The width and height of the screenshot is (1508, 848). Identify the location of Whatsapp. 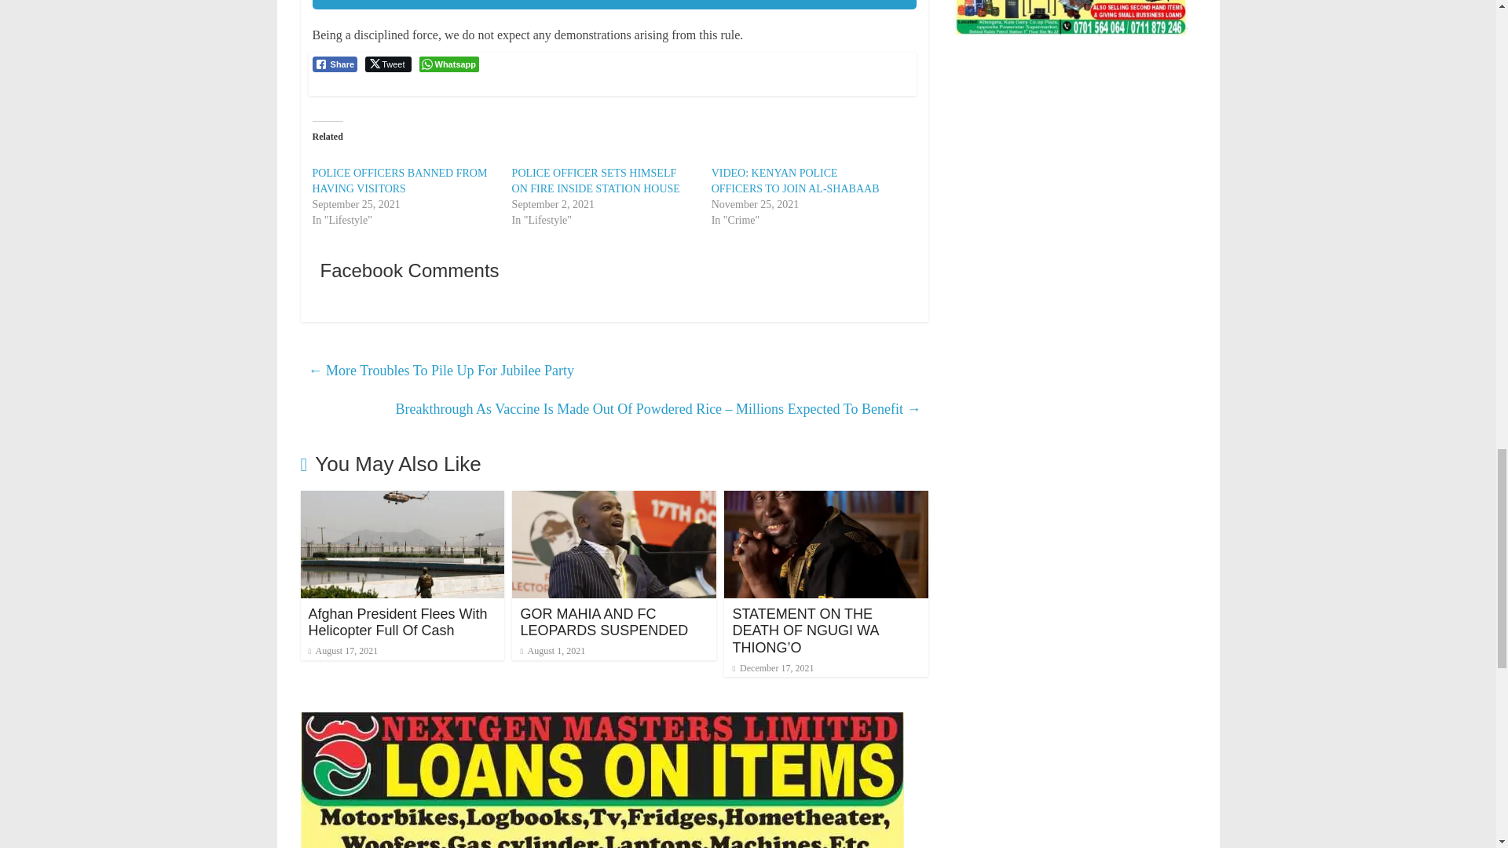
(449, 64).